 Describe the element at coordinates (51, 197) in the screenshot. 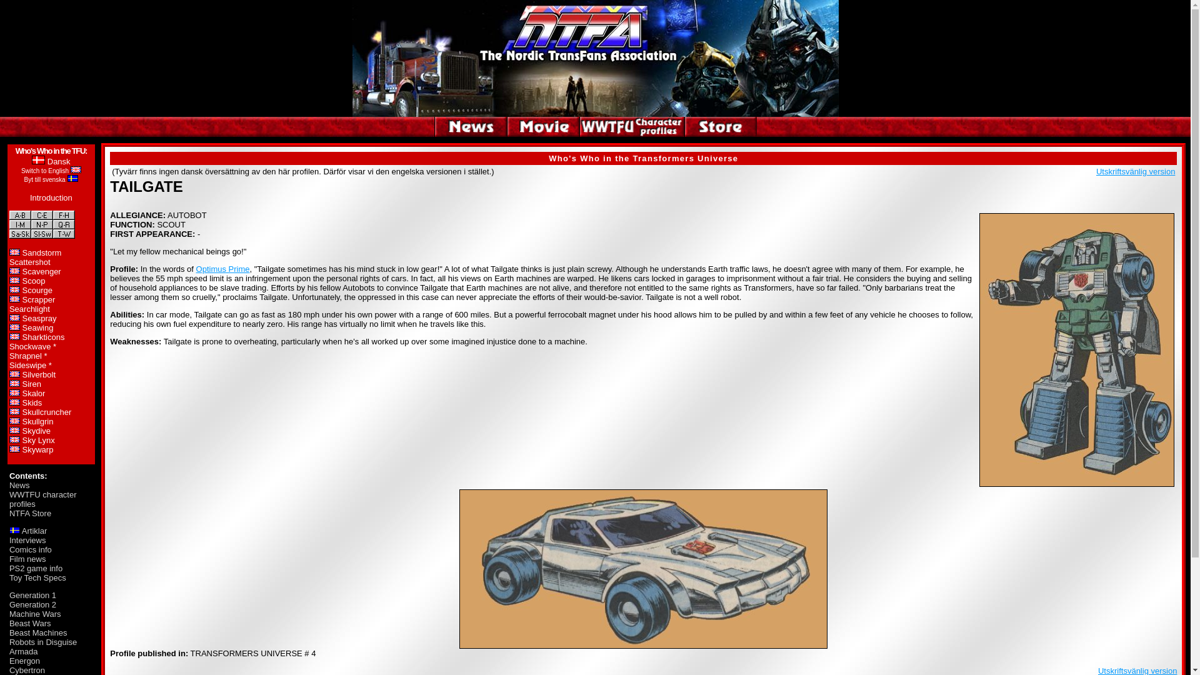

I see `Introduction` at that location.